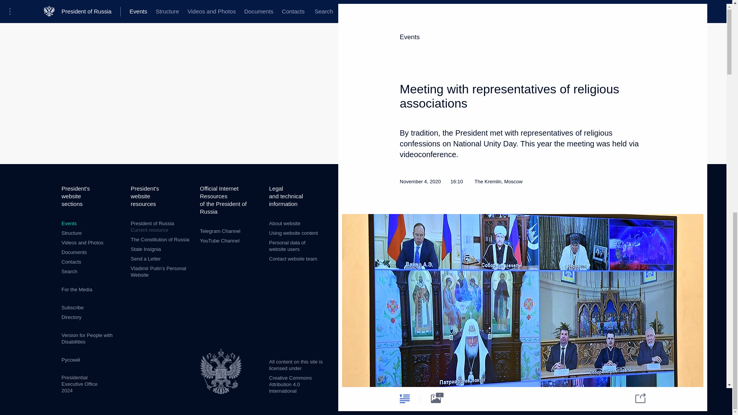 This screenshot has width=738, height=415. Describe the element at coordinates (161, 227) in the screenshot. I see `About website` at that location.